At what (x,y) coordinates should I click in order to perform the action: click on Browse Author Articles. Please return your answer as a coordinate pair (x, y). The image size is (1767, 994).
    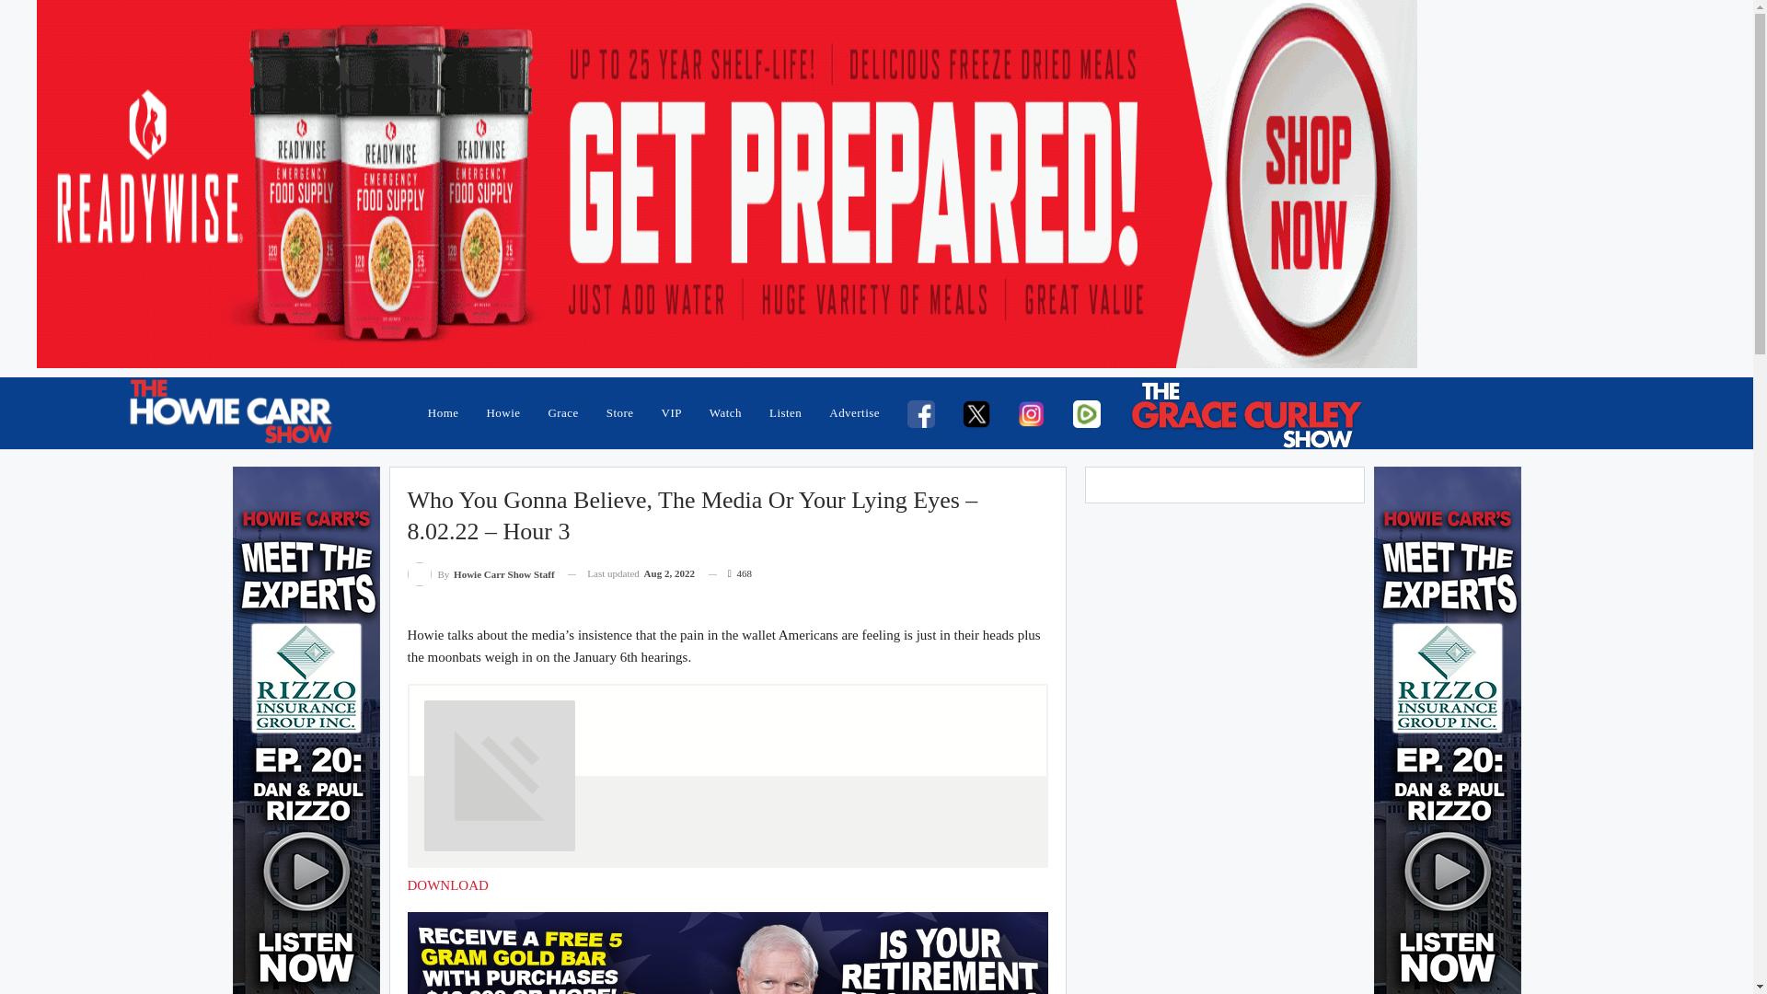
    Looking at the image, I should click on (480, 574).